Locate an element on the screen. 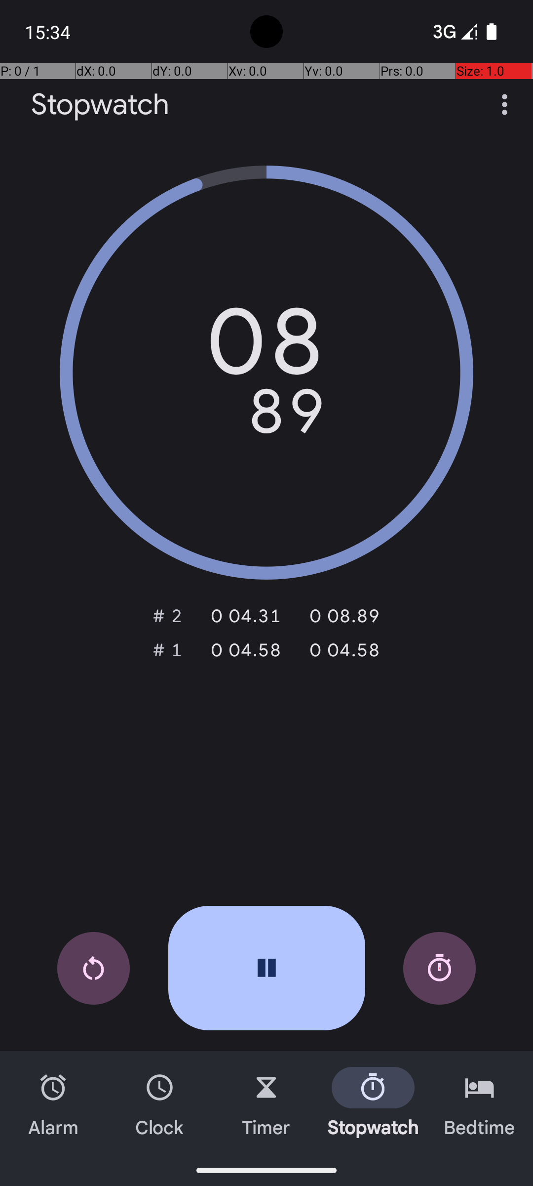 This screenshot has width=533, height=1186. 0‎ 04.58 is located at coordinates (240, 650).